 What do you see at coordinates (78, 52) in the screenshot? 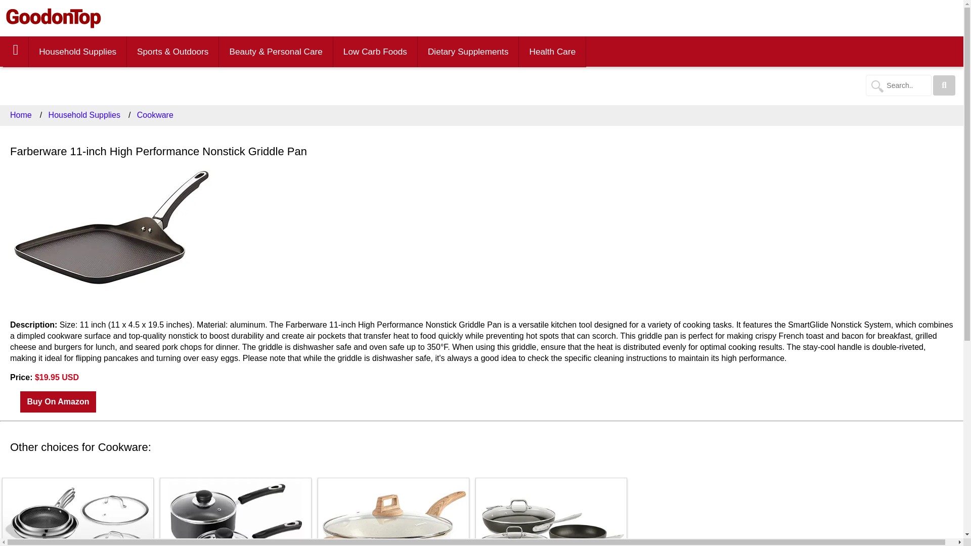
I see `Go to Household Supplies page` at bounding box center [78, 52].